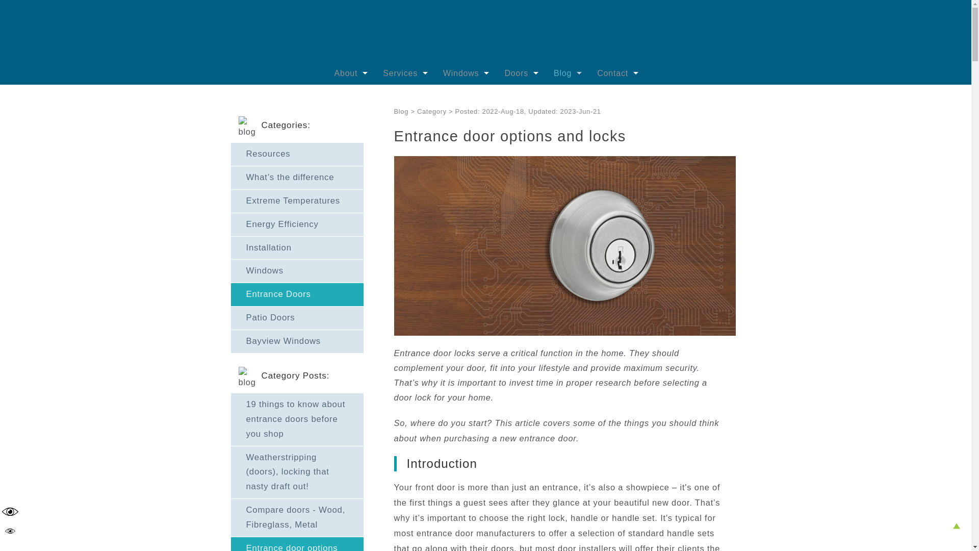  What do you see at coordinates (653, 120) in the screenshot?
I see `Privacy Statement` at bounding box center [653, 120].